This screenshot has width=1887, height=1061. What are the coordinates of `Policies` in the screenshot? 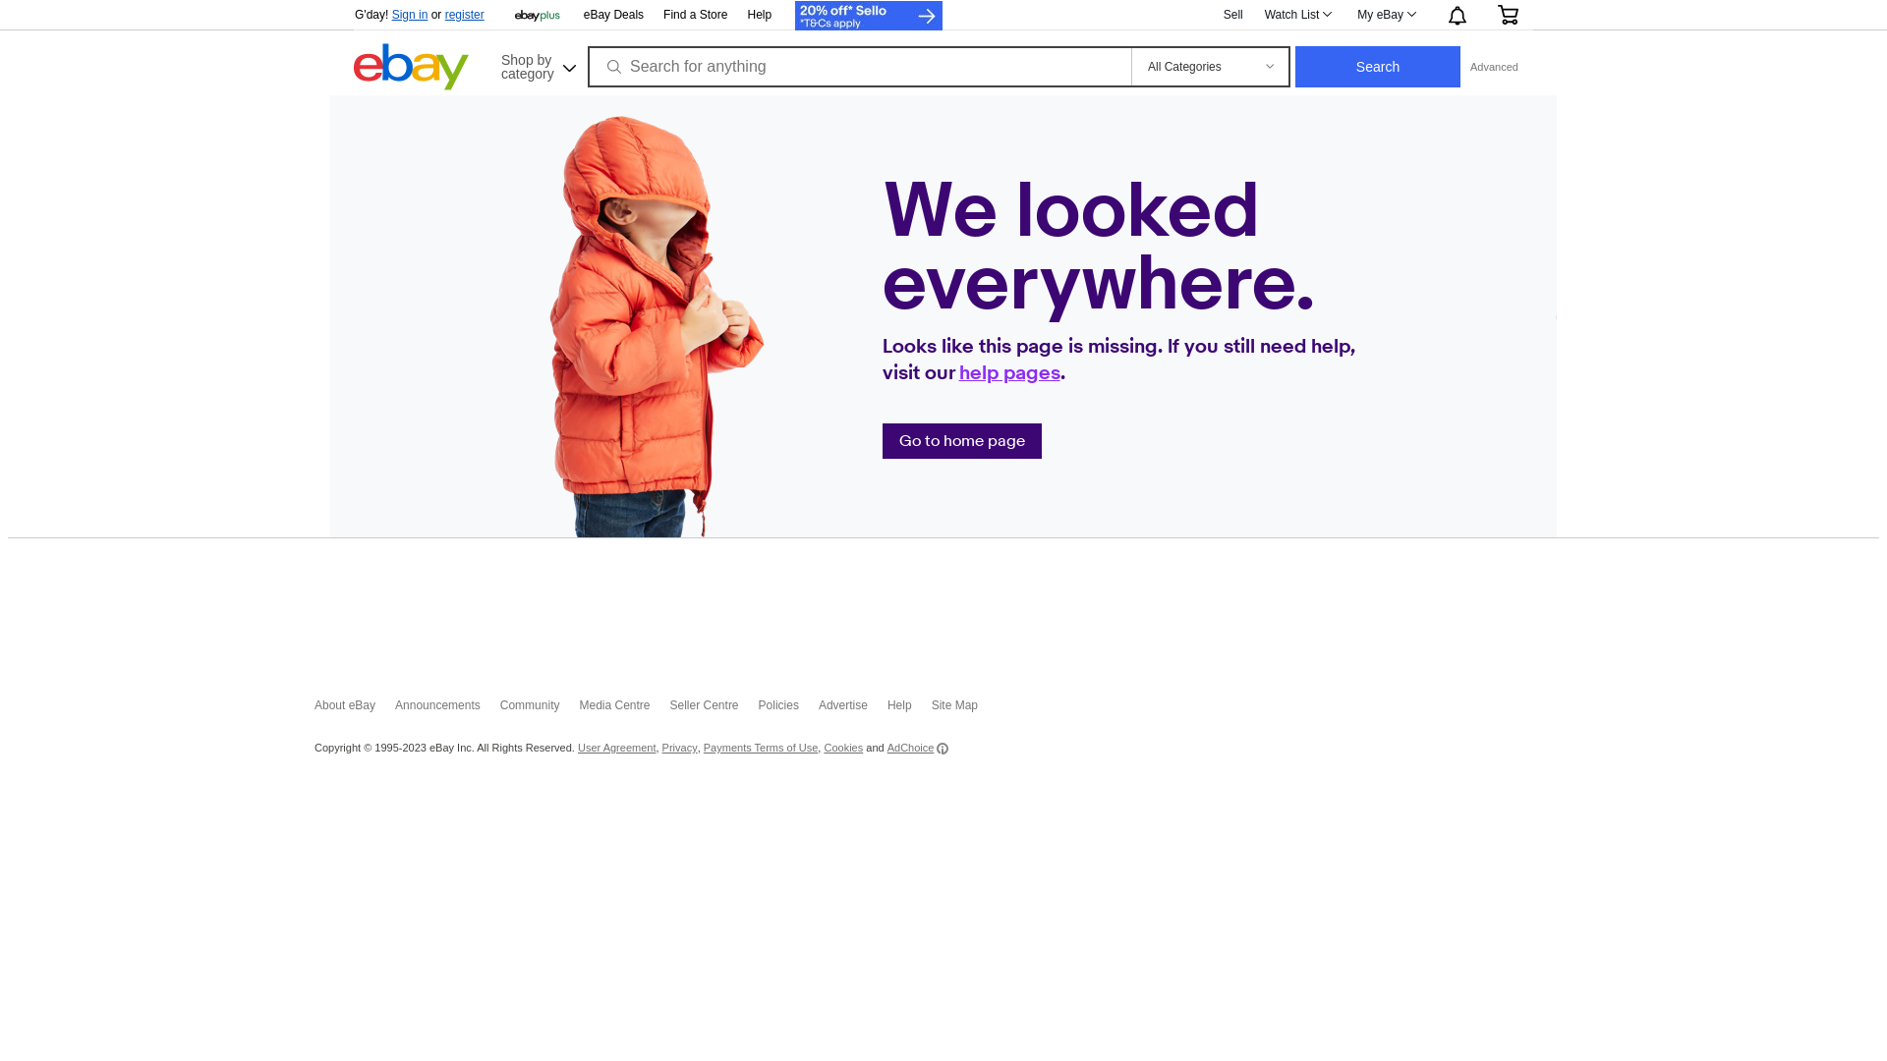 It's located at (788, 710).